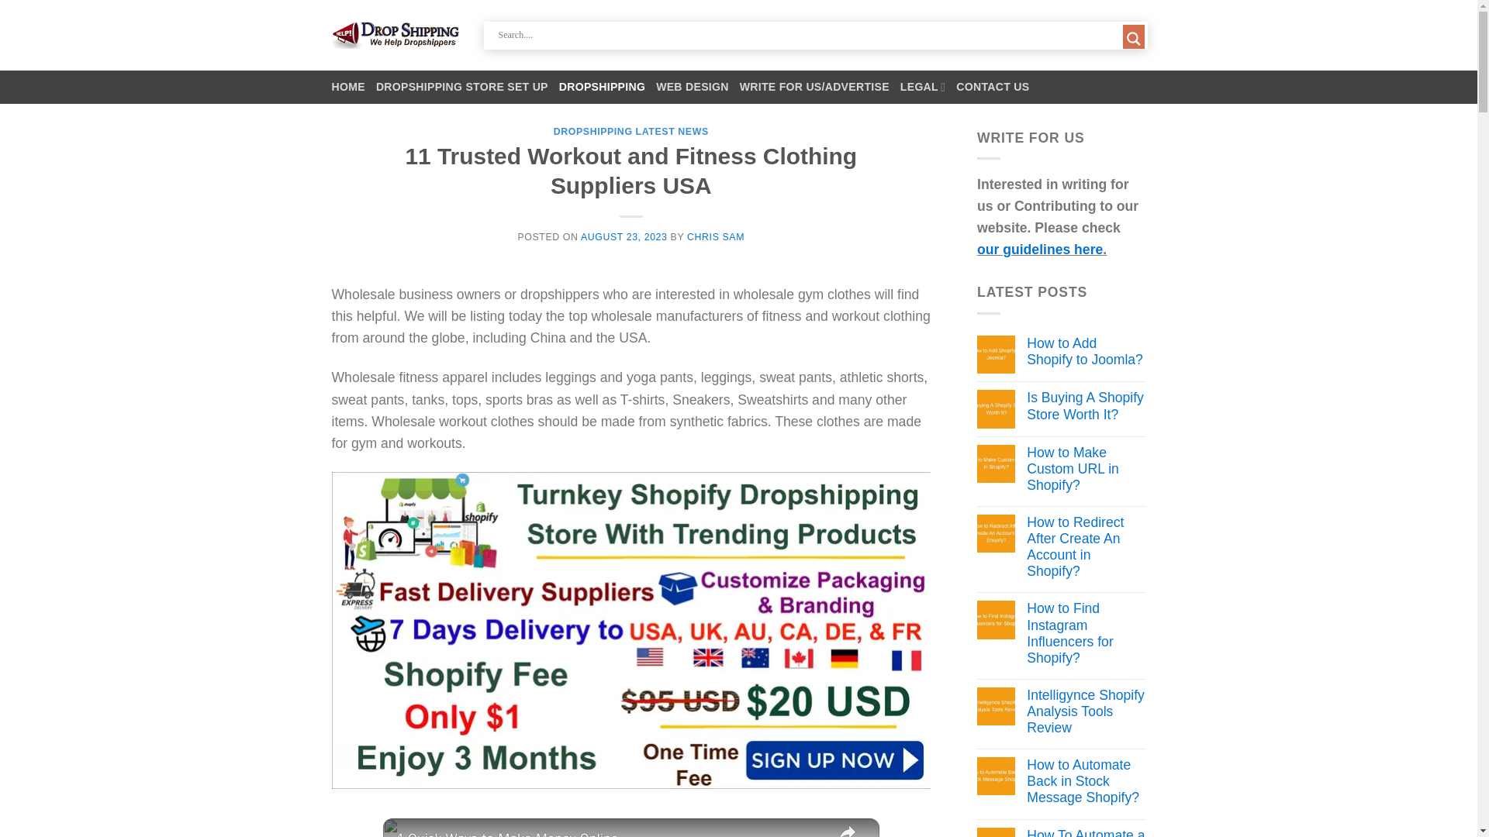 Image resolution: width=1489 pixels, height=837 pixels. I want to click on AUGUST 23, 2023, so click(624, 237).